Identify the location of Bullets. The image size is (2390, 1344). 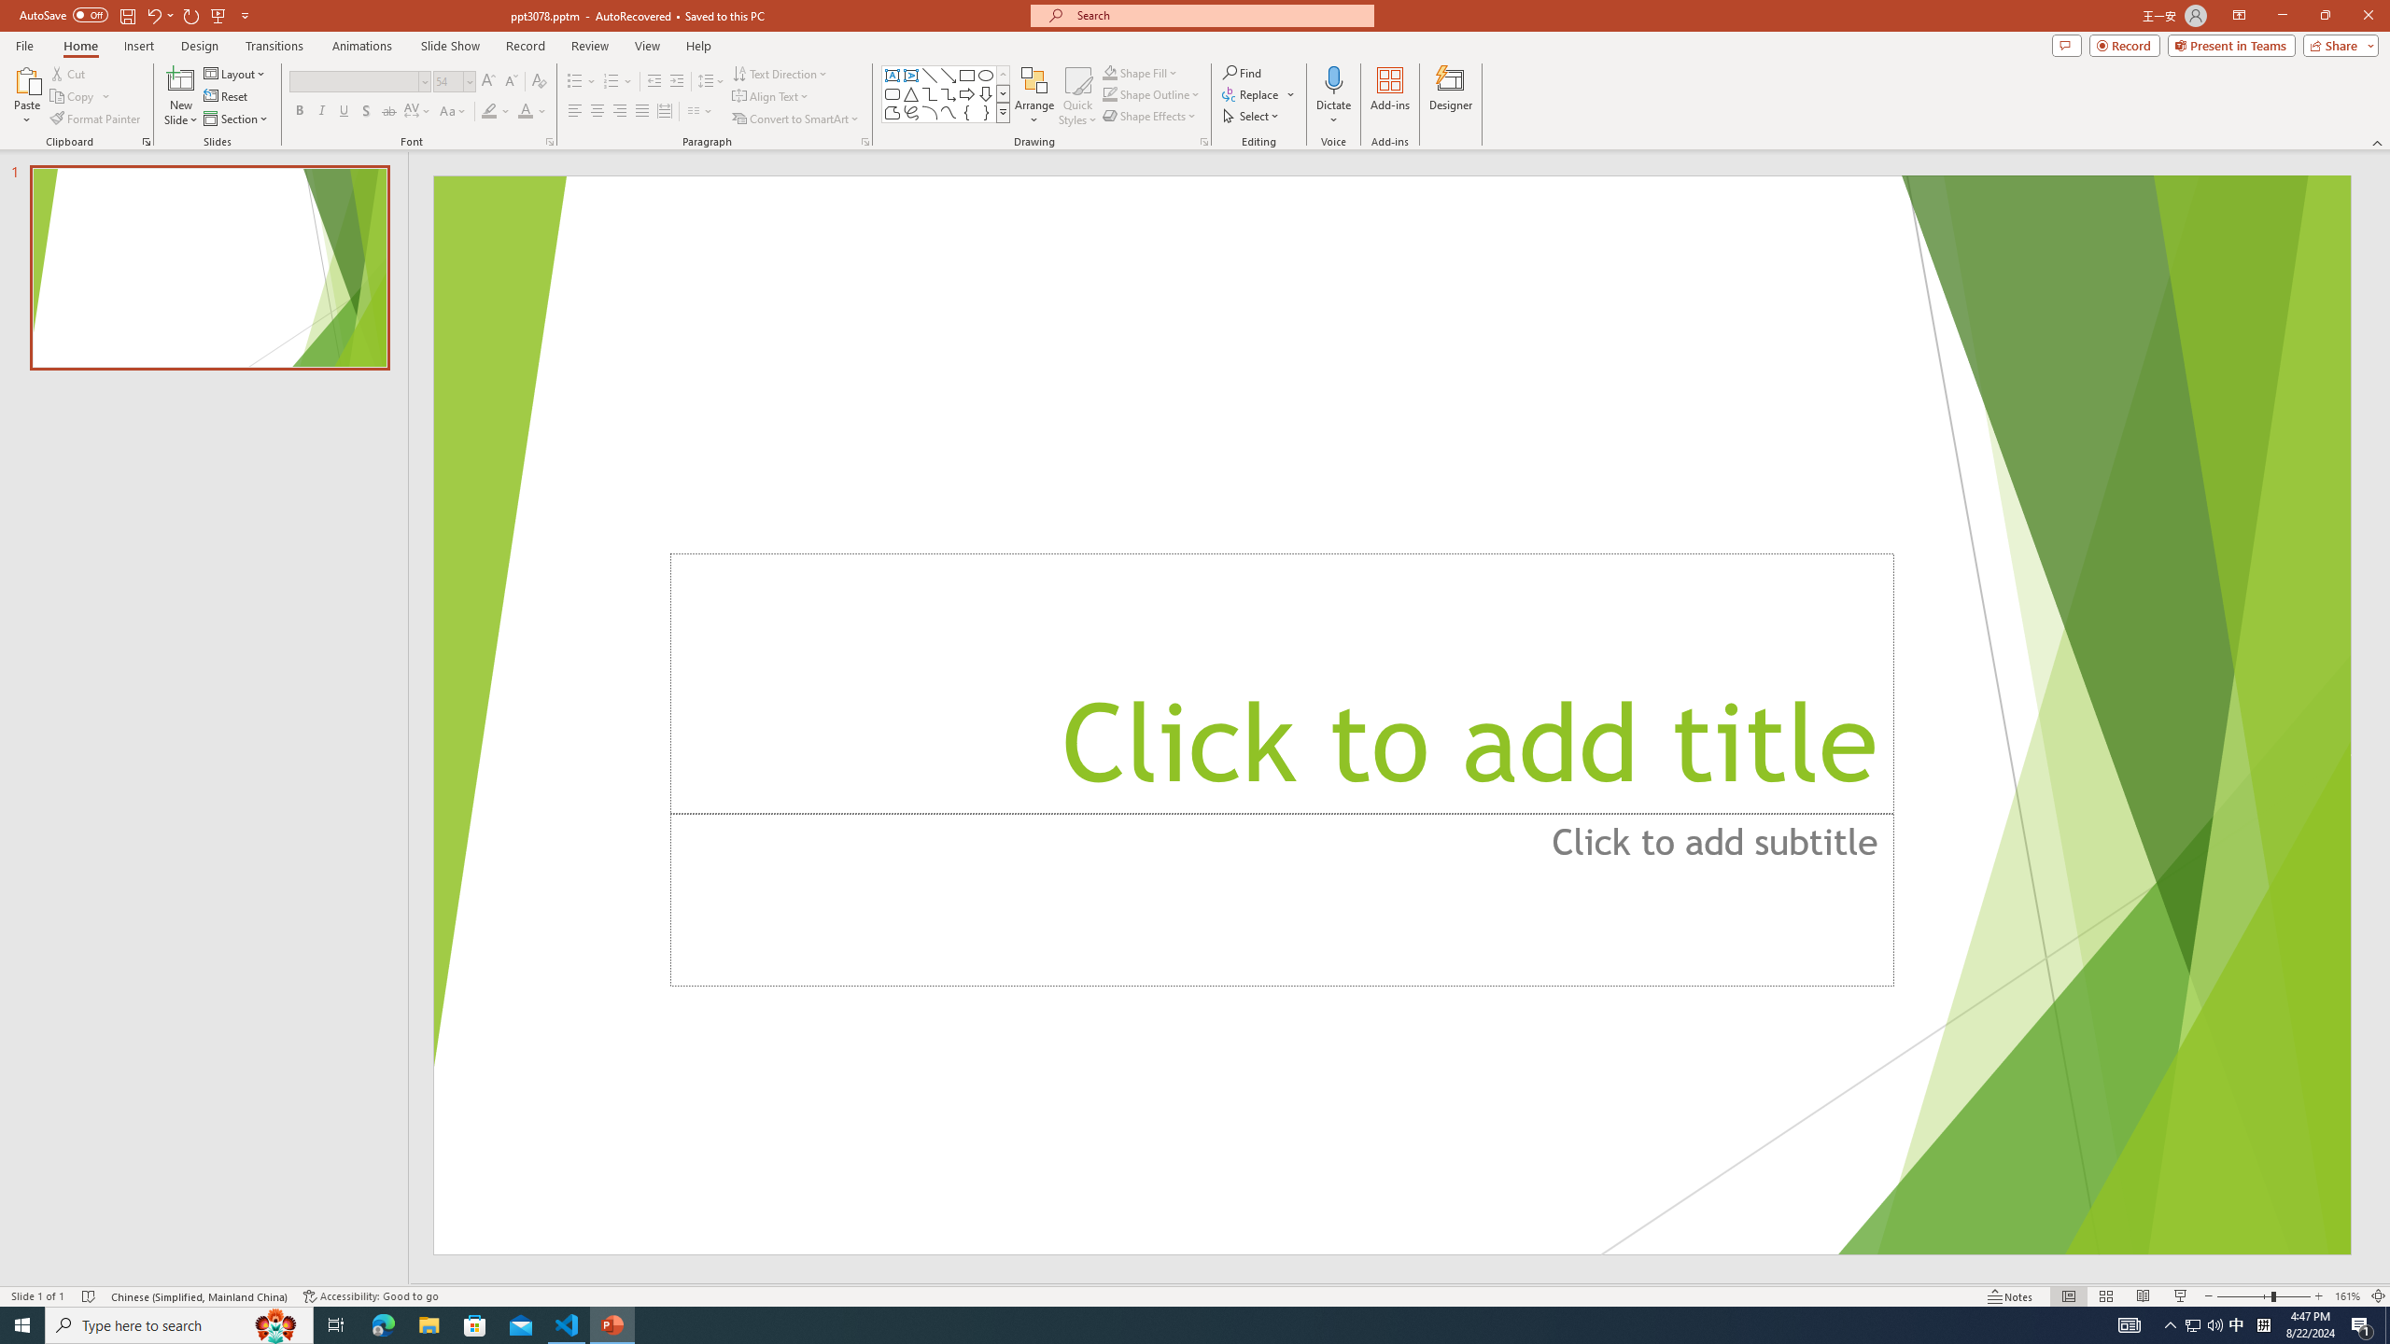
(575, 82).